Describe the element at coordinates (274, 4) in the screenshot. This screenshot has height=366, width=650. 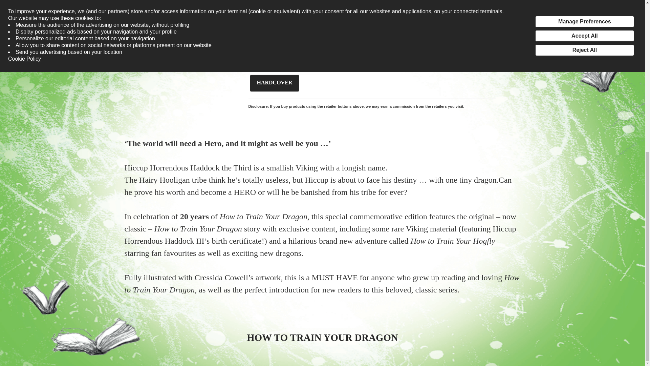
I see `AMAZON` at that location.